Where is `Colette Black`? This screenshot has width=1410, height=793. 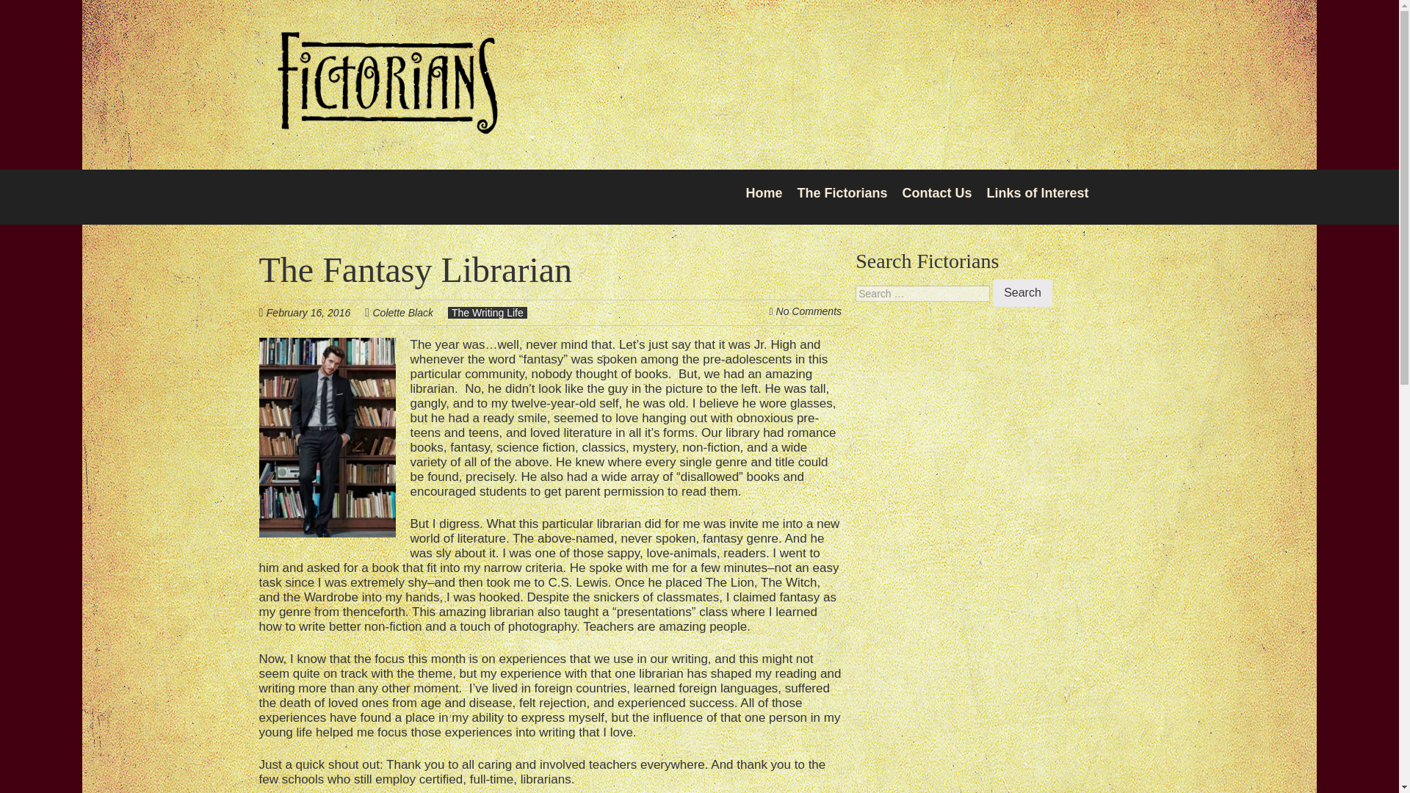
Colette Black is located at coordinates (402, 313).